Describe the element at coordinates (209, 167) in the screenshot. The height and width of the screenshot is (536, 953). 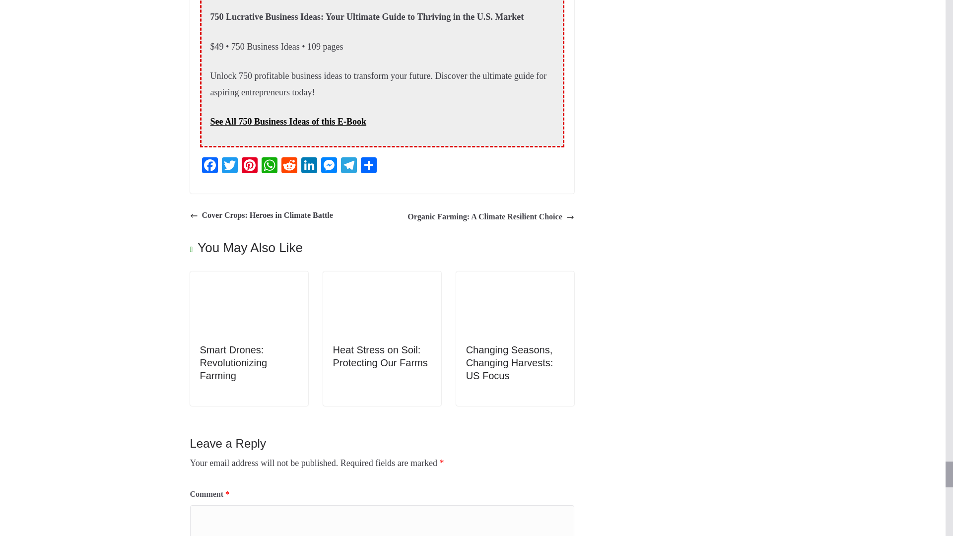
I see `Facebook` at that location.